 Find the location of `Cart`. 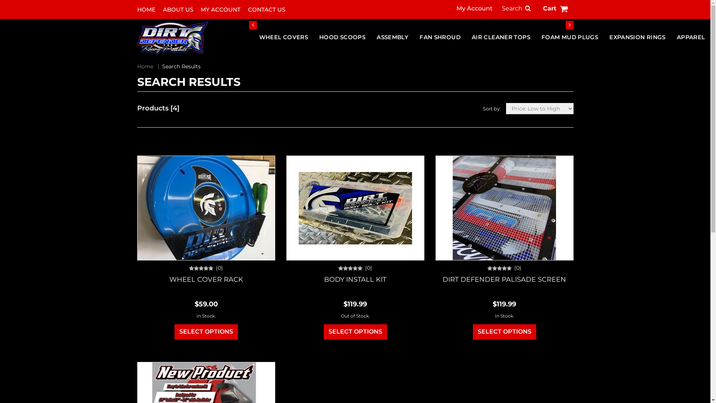

Cart is located at coordinates (556, 10).